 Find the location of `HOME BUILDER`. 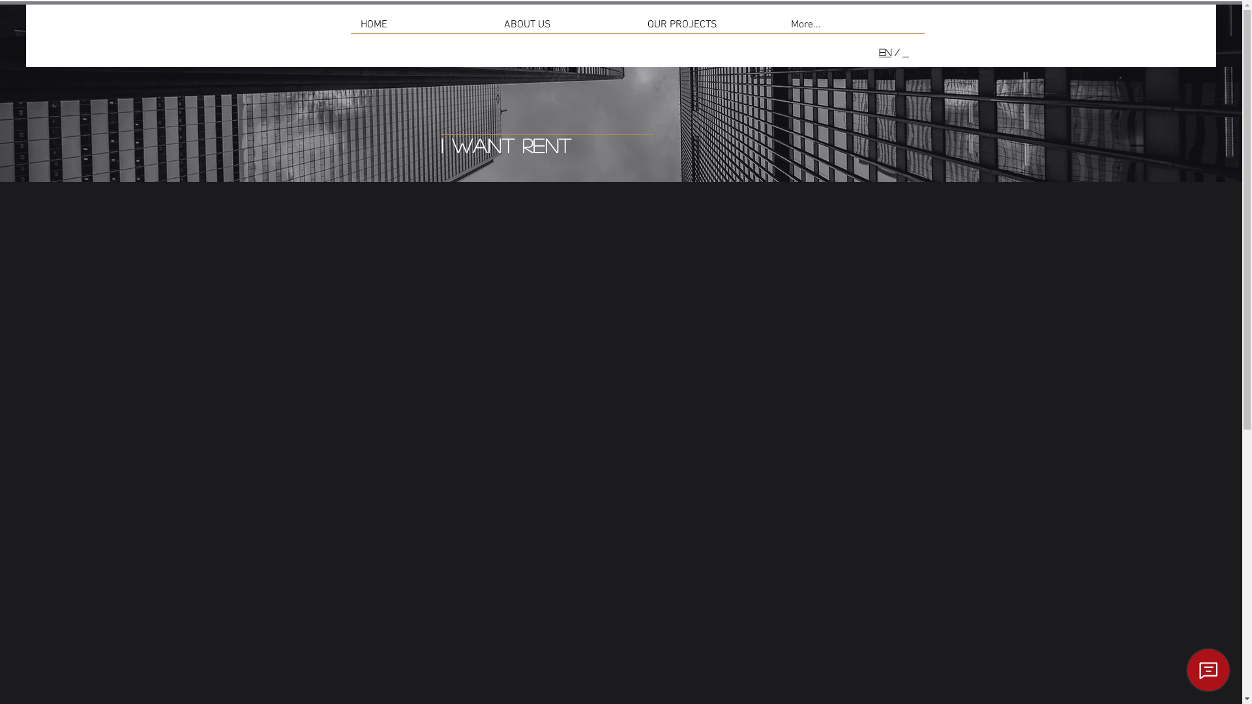

HOME BUILDER is located at coordinates (657, 42).